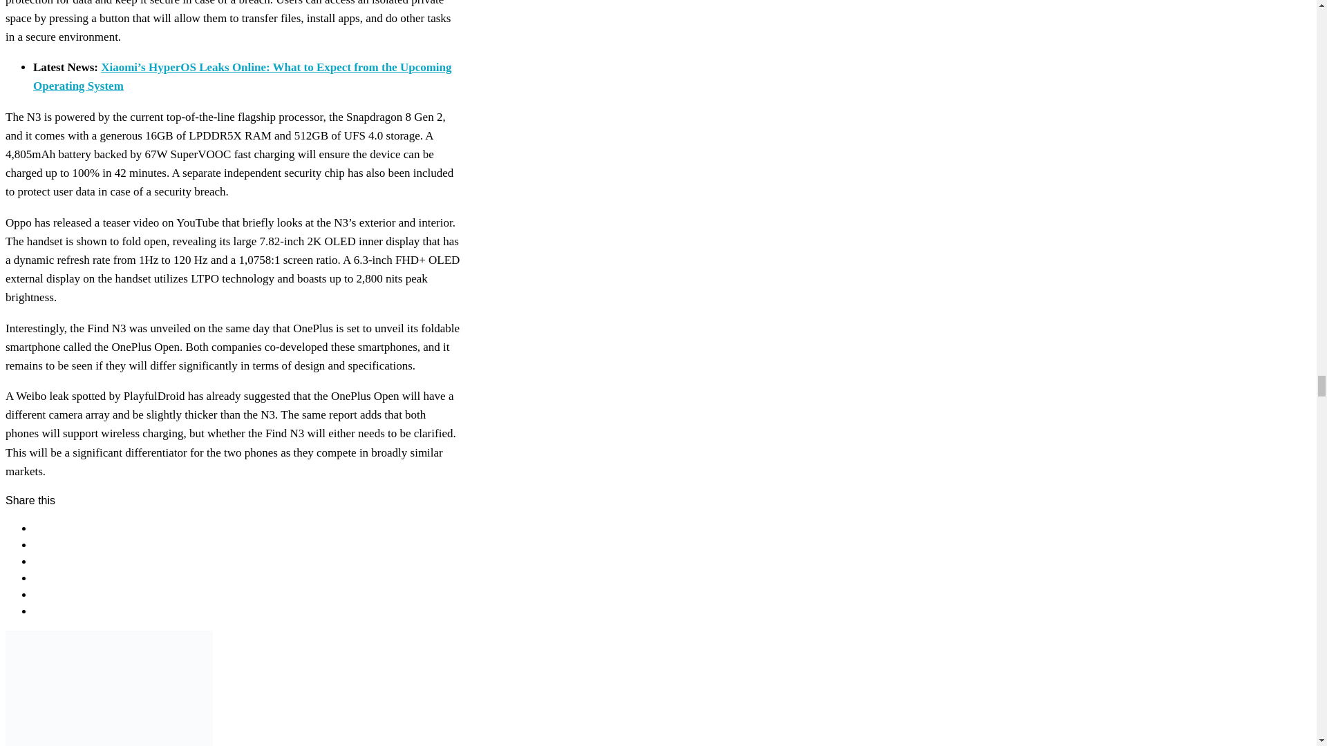 This screenshot has height=746, width=1327. What do you see at coordinates (49, 544) in the screenshot?
I see `Twitter` at bounding box center [49, 544].